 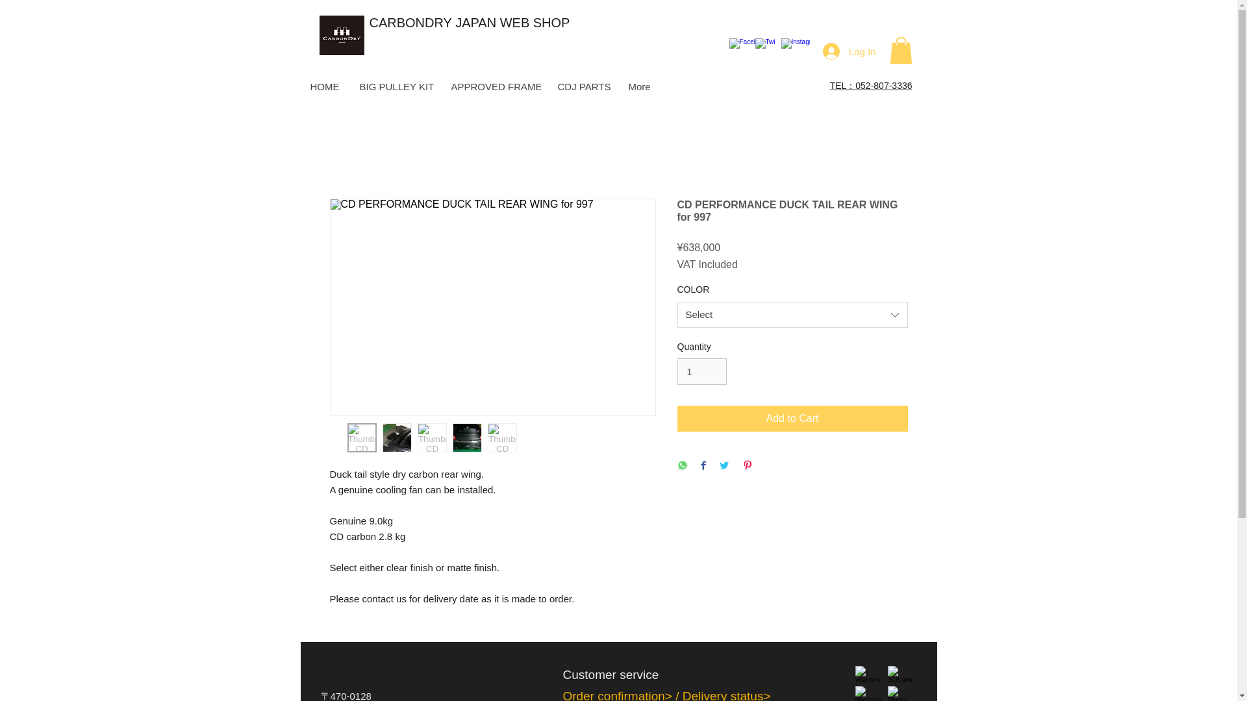 I want to click on Log In, so click(x=850, y=51).